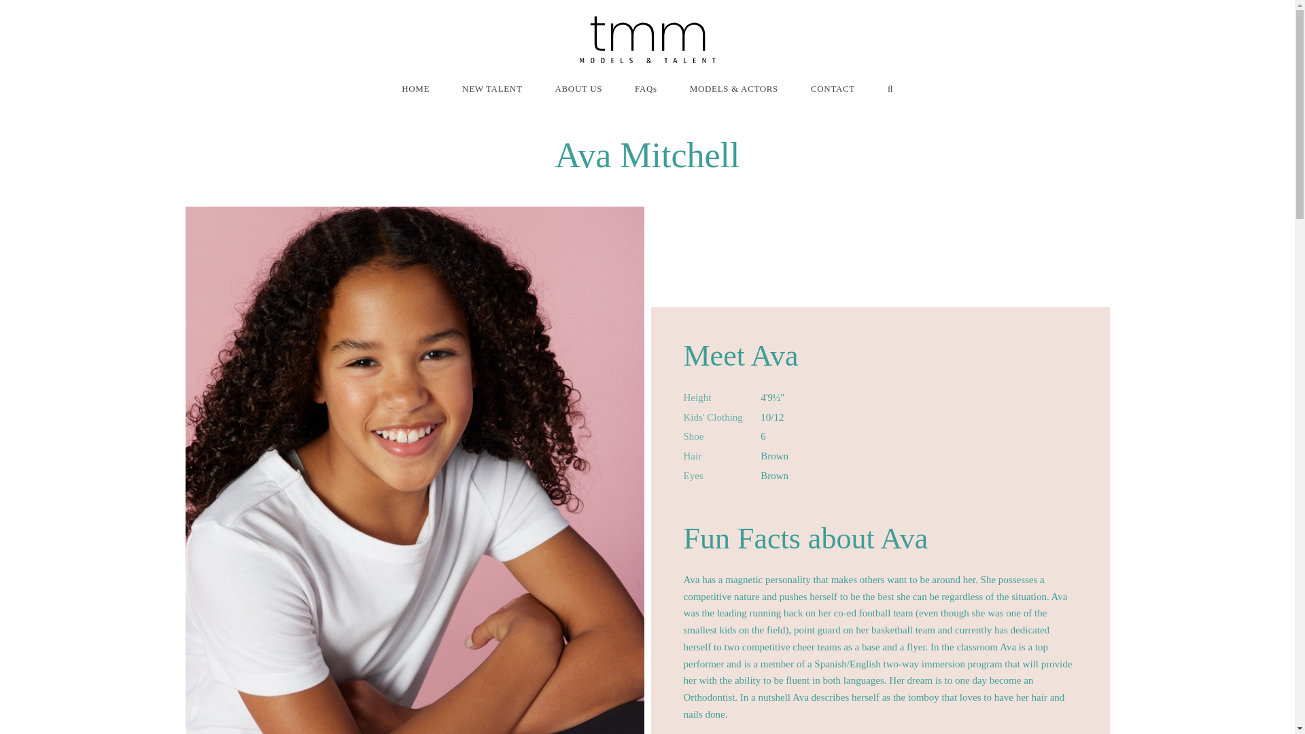  Describe the element at coordinates (890, 88) in the screenshot. I see `SEARCH` at that location.